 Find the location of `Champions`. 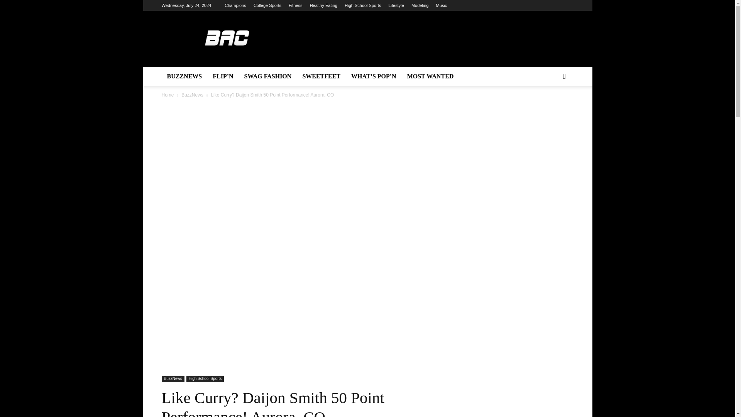

Champions is located at coordinates (235, 5).